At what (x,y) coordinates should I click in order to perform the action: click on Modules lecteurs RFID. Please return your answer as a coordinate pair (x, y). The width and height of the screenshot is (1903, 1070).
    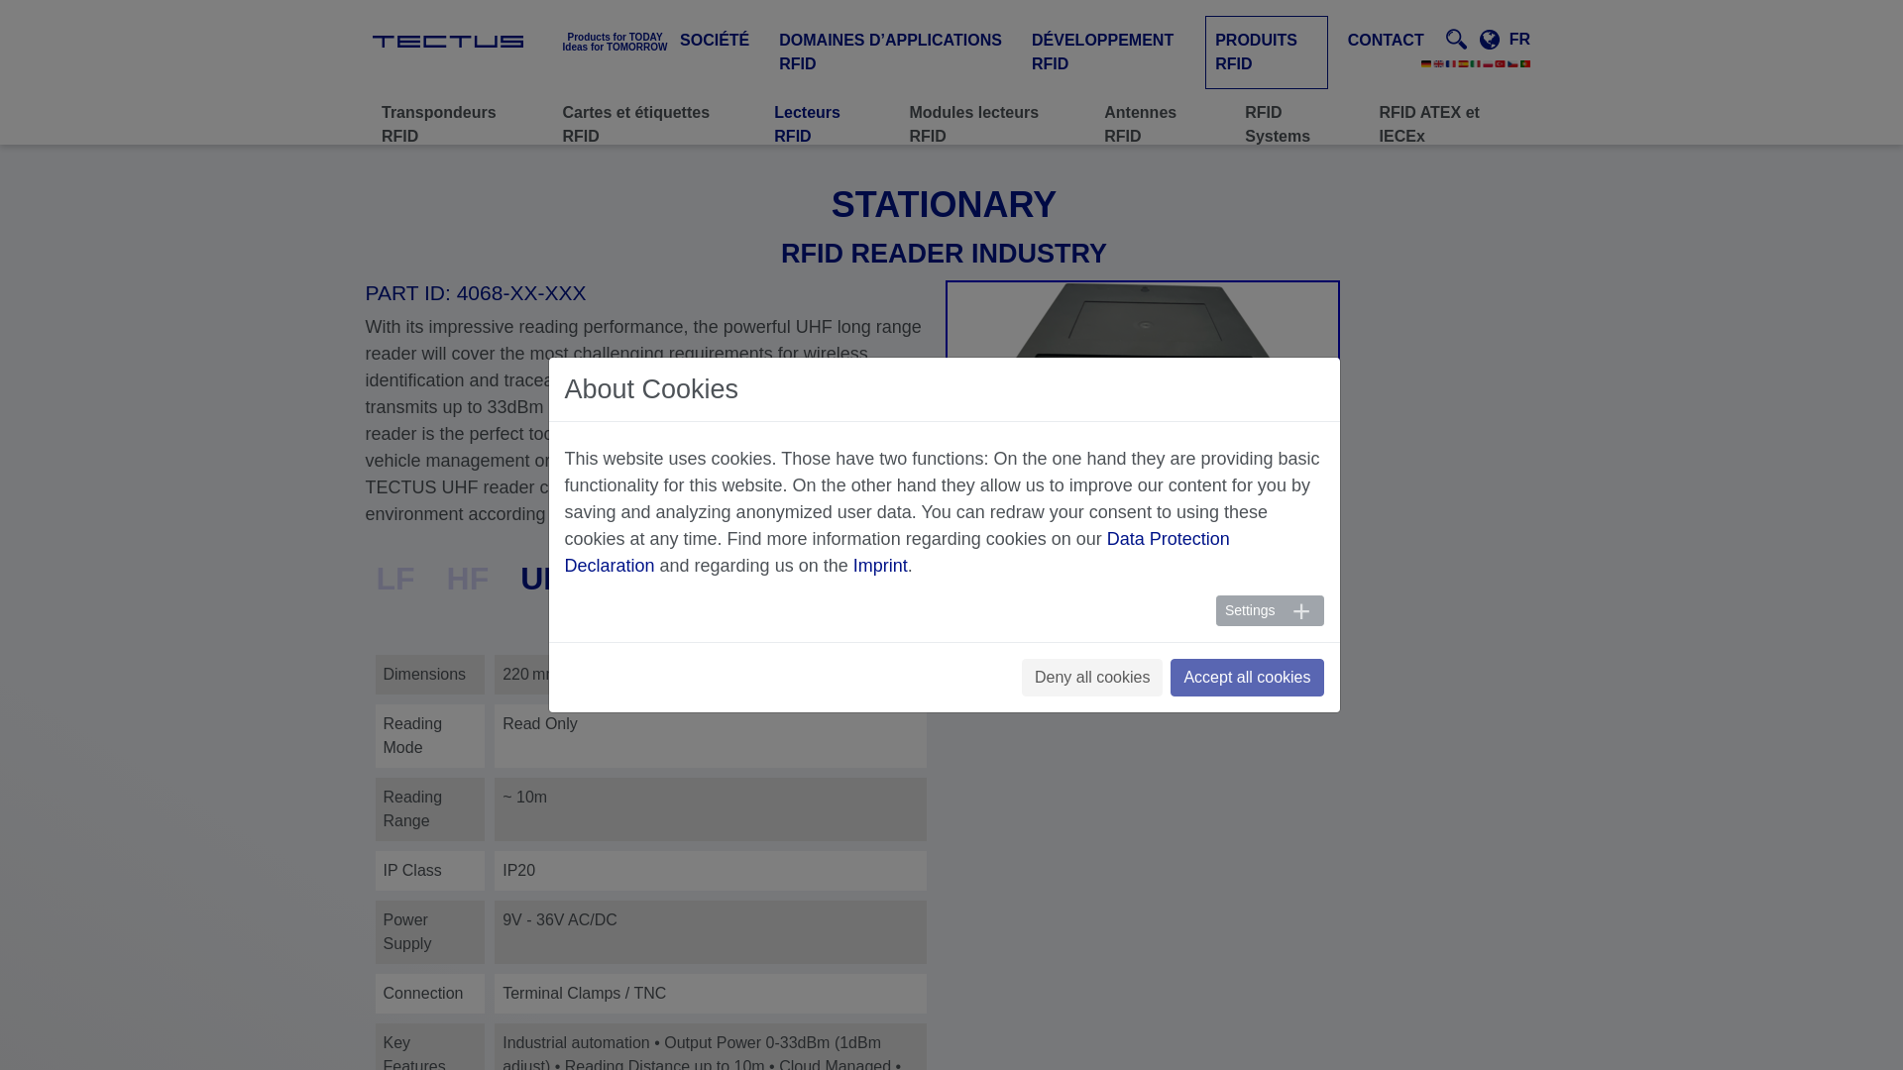
    Looking at the image, I should click on (989, 108).